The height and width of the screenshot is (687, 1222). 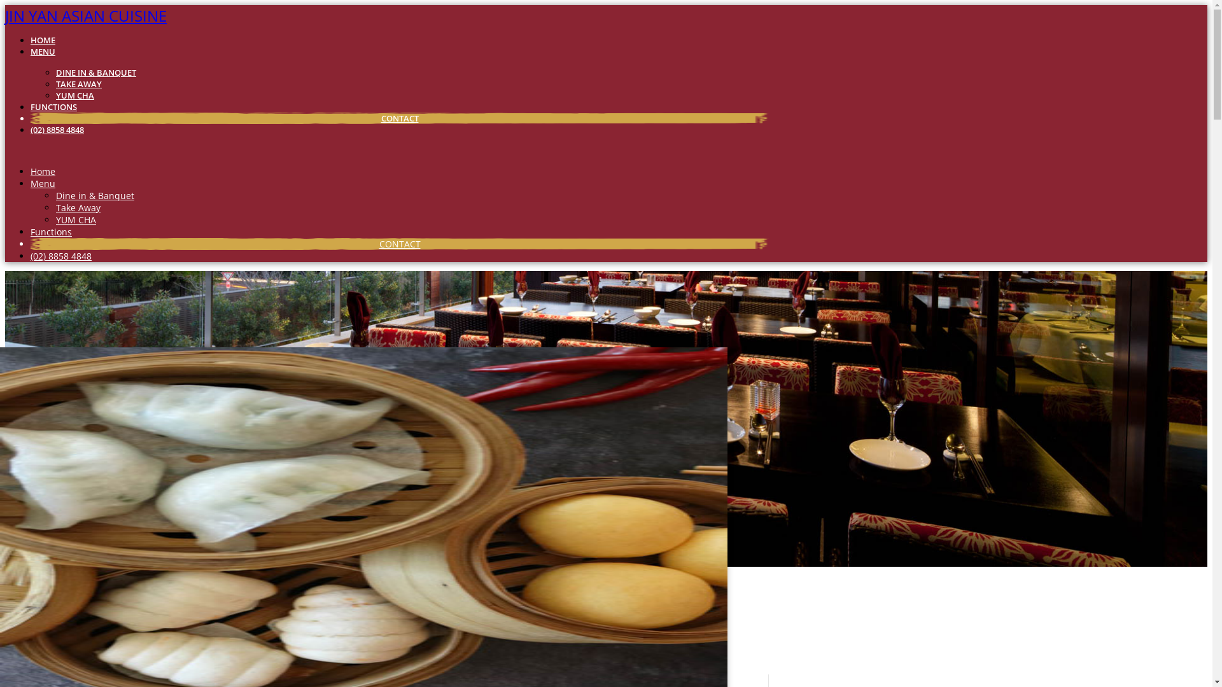 I want to click on TAKE AWAY, so click(x=79, y=84).